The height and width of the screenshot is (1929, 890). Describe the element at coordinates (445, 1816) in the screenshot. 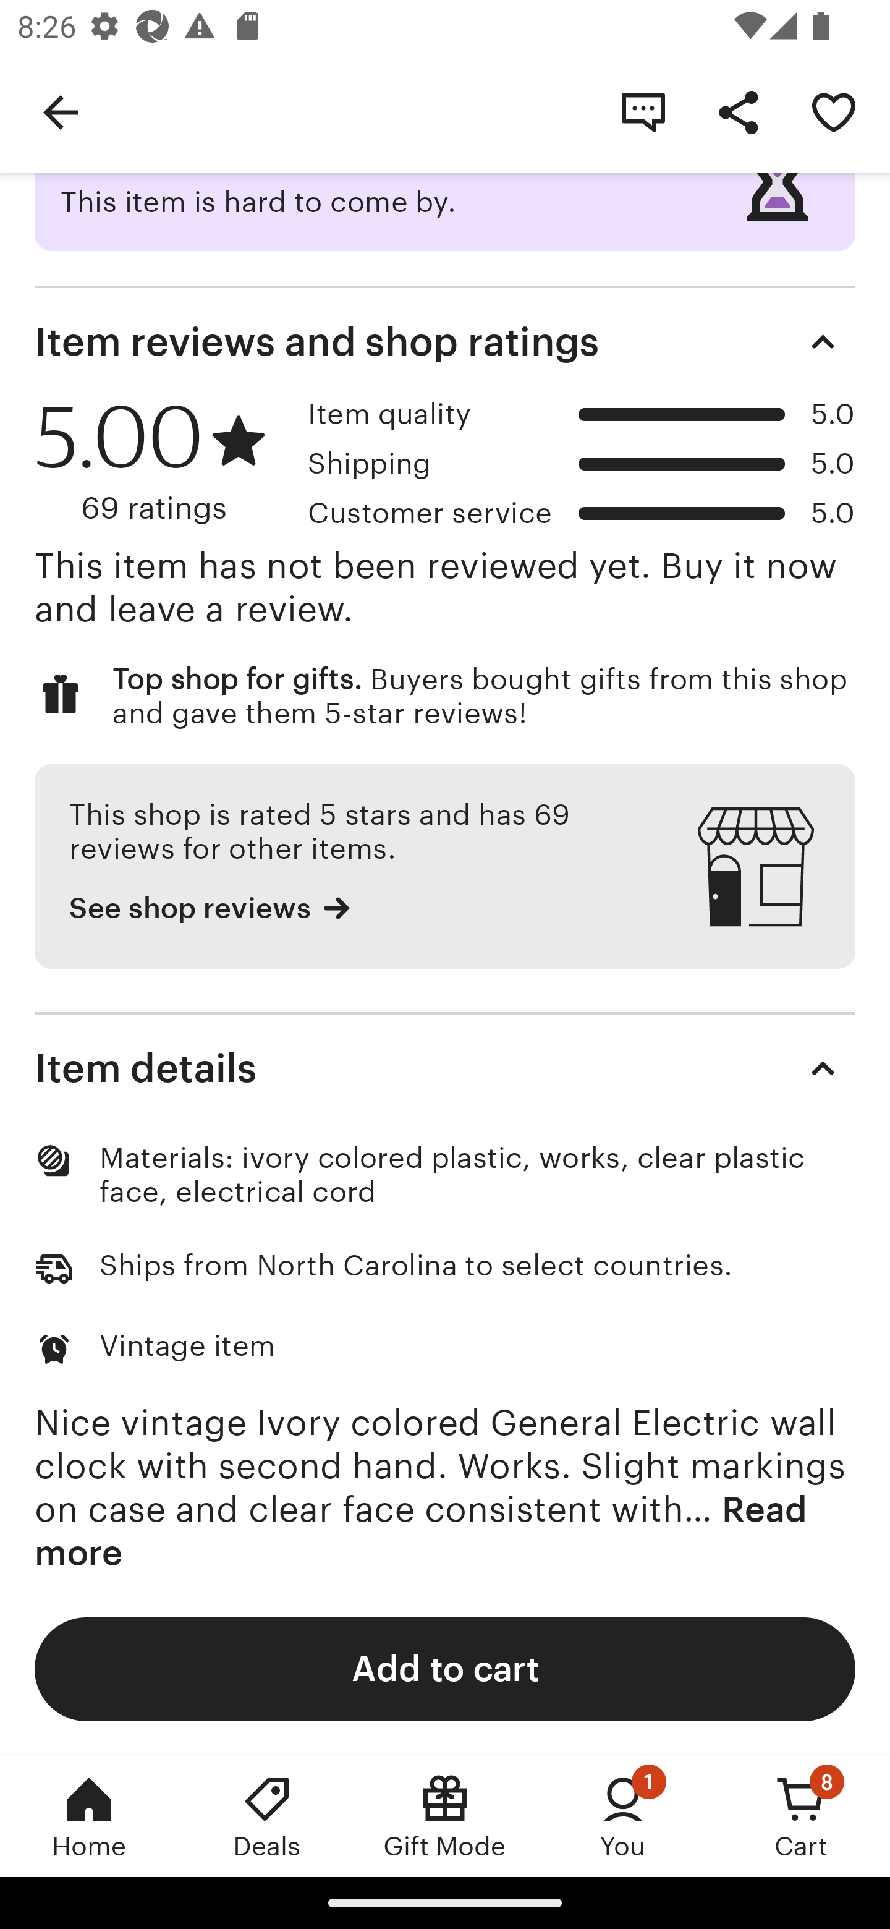

I see `Gift Mode` at that location.